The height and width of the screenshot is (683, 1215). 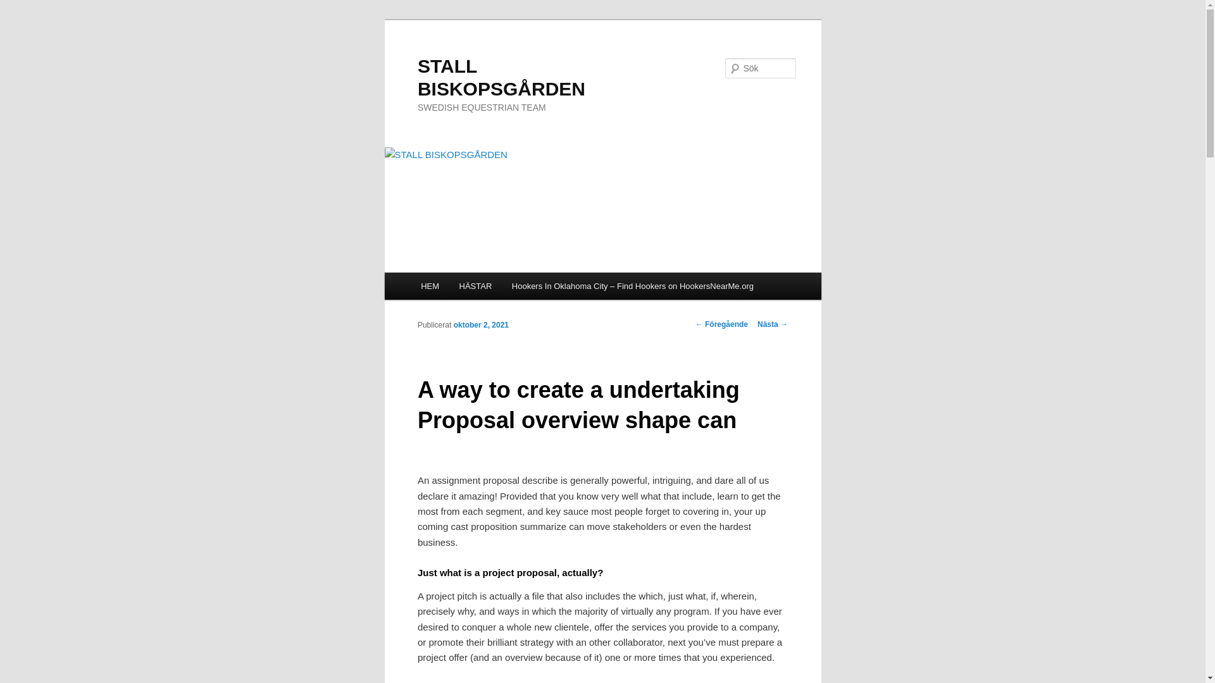 I want to click on 12:00 f m, so click(x=481, y=324).